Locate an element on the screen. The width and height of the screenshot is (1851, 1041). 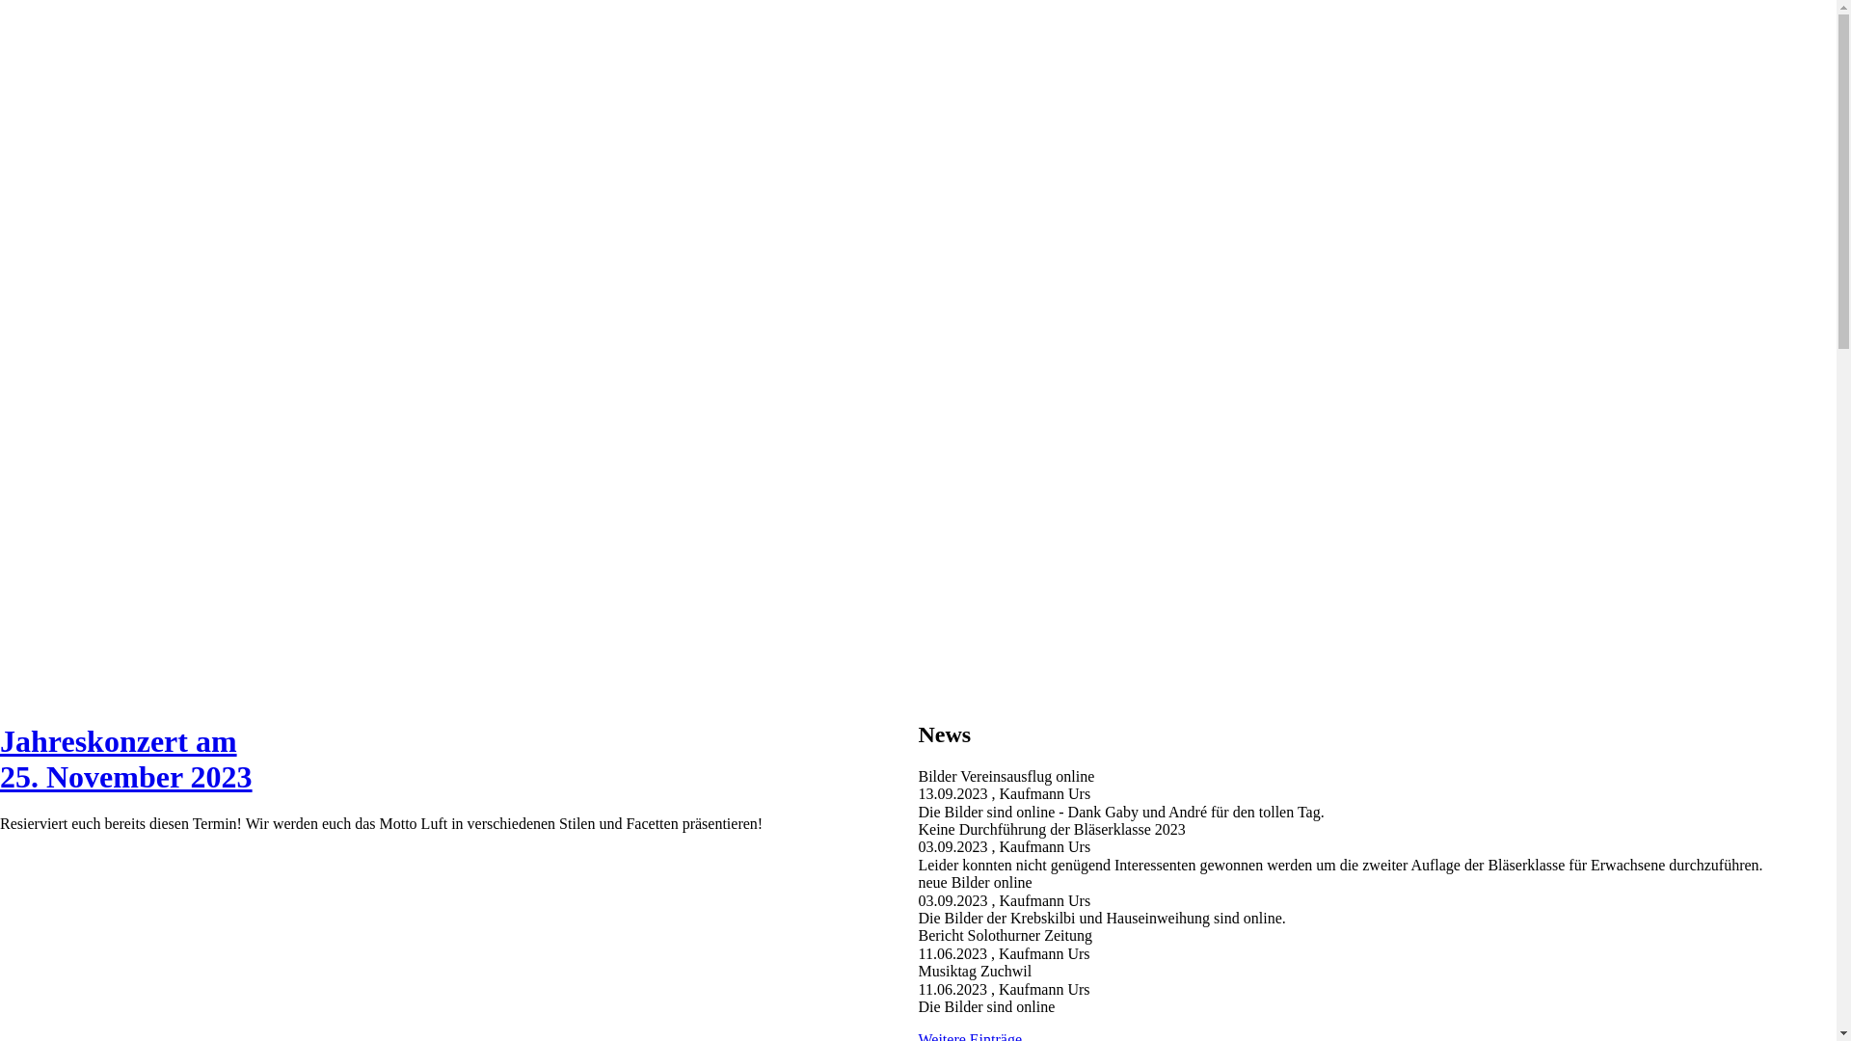
Links is located at coordinates (56, 569).